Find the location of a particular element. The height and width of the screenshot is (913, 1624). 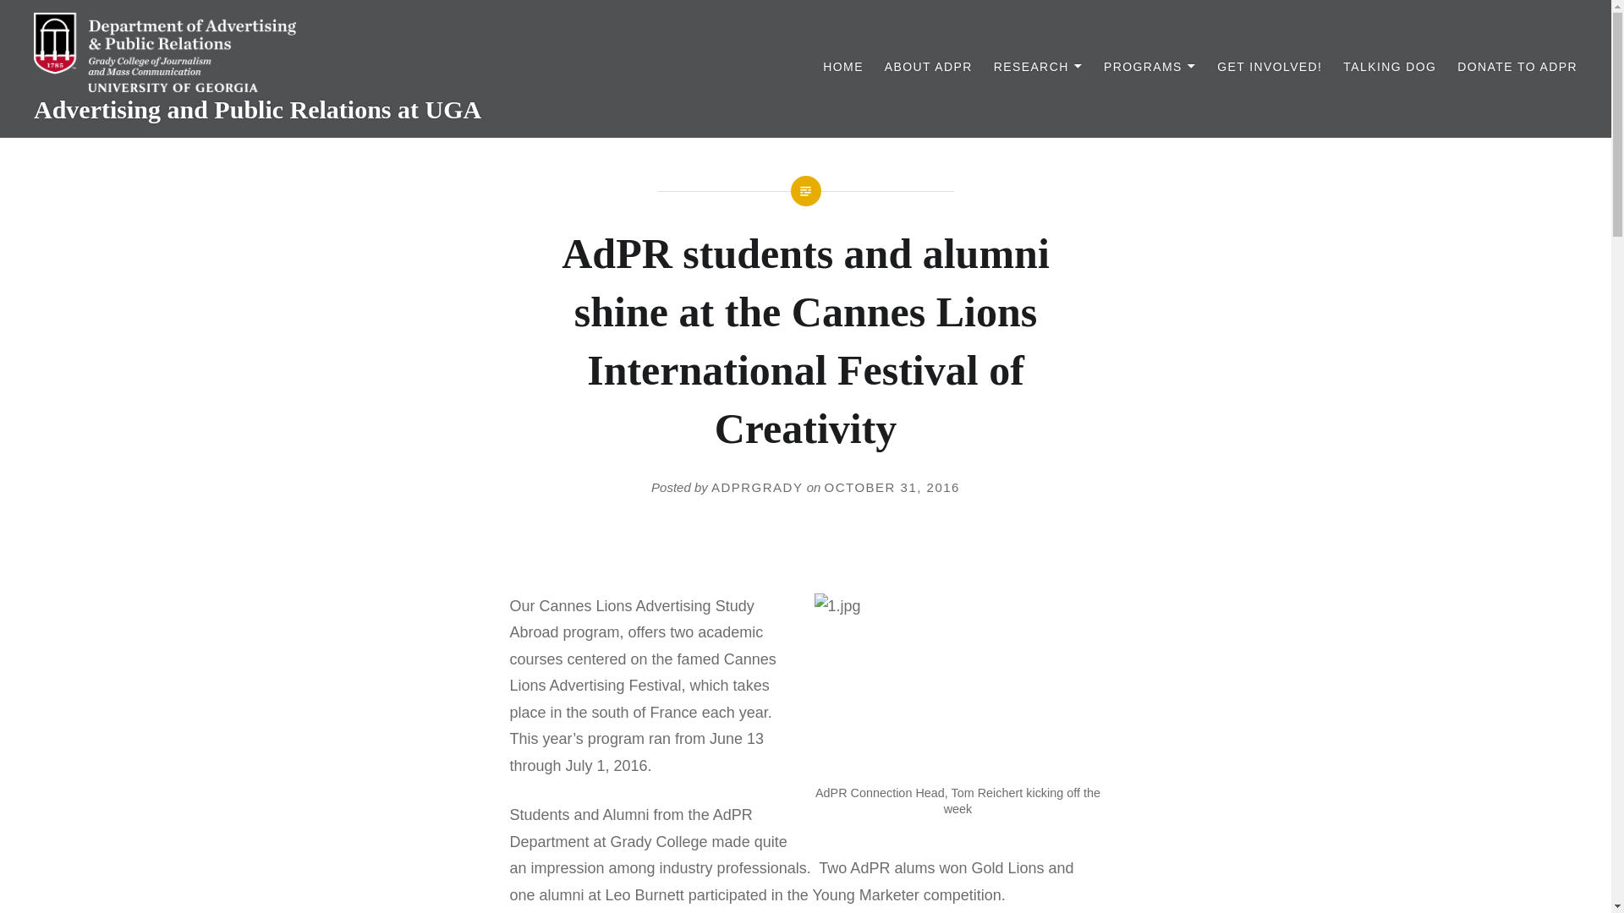

DONATE TO ADPR is located at coordinates (1517, 67).